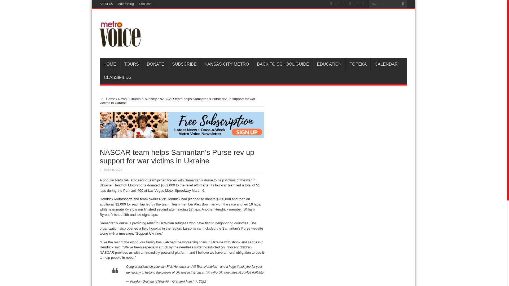 The width and height of the screenshot is (509, 286). What do you see at coordinates (146, 4) in the screenshot?
I see `Subscribe` at bounding box center [146, 4].